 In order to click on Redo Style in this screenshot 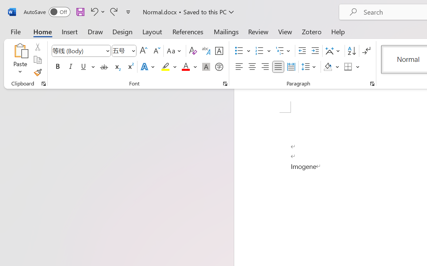, I will do `click(114, 12)`.